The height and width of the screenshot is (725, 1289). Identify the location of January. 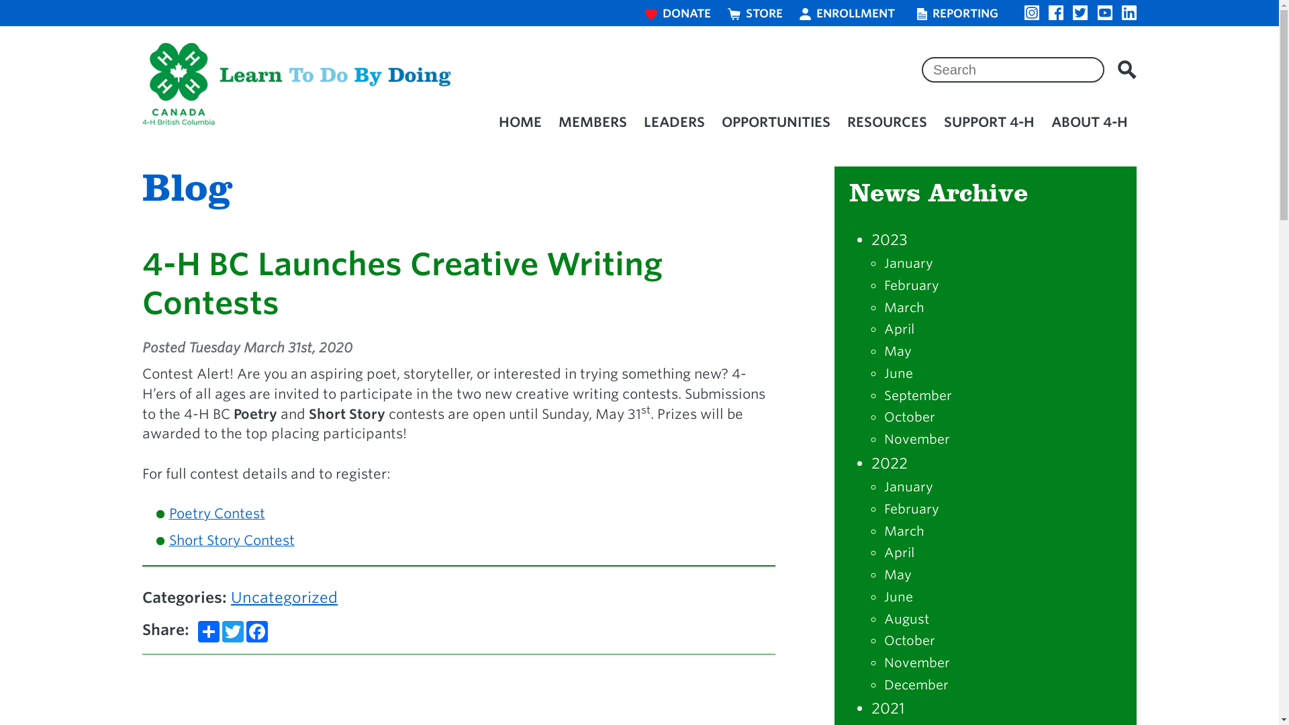
(909, 263).